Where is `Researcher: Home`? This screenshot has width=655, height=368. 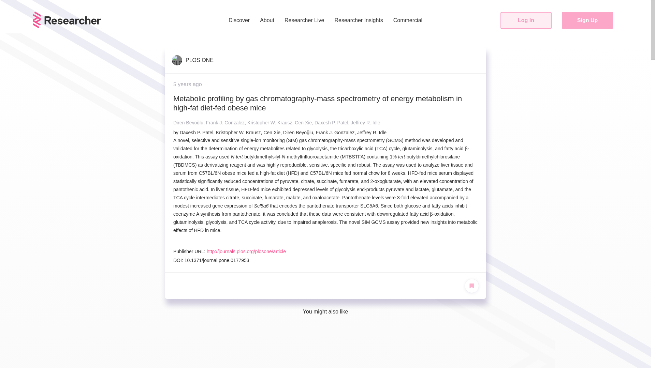
Researcher: Home is located at coordinates (67, 20).